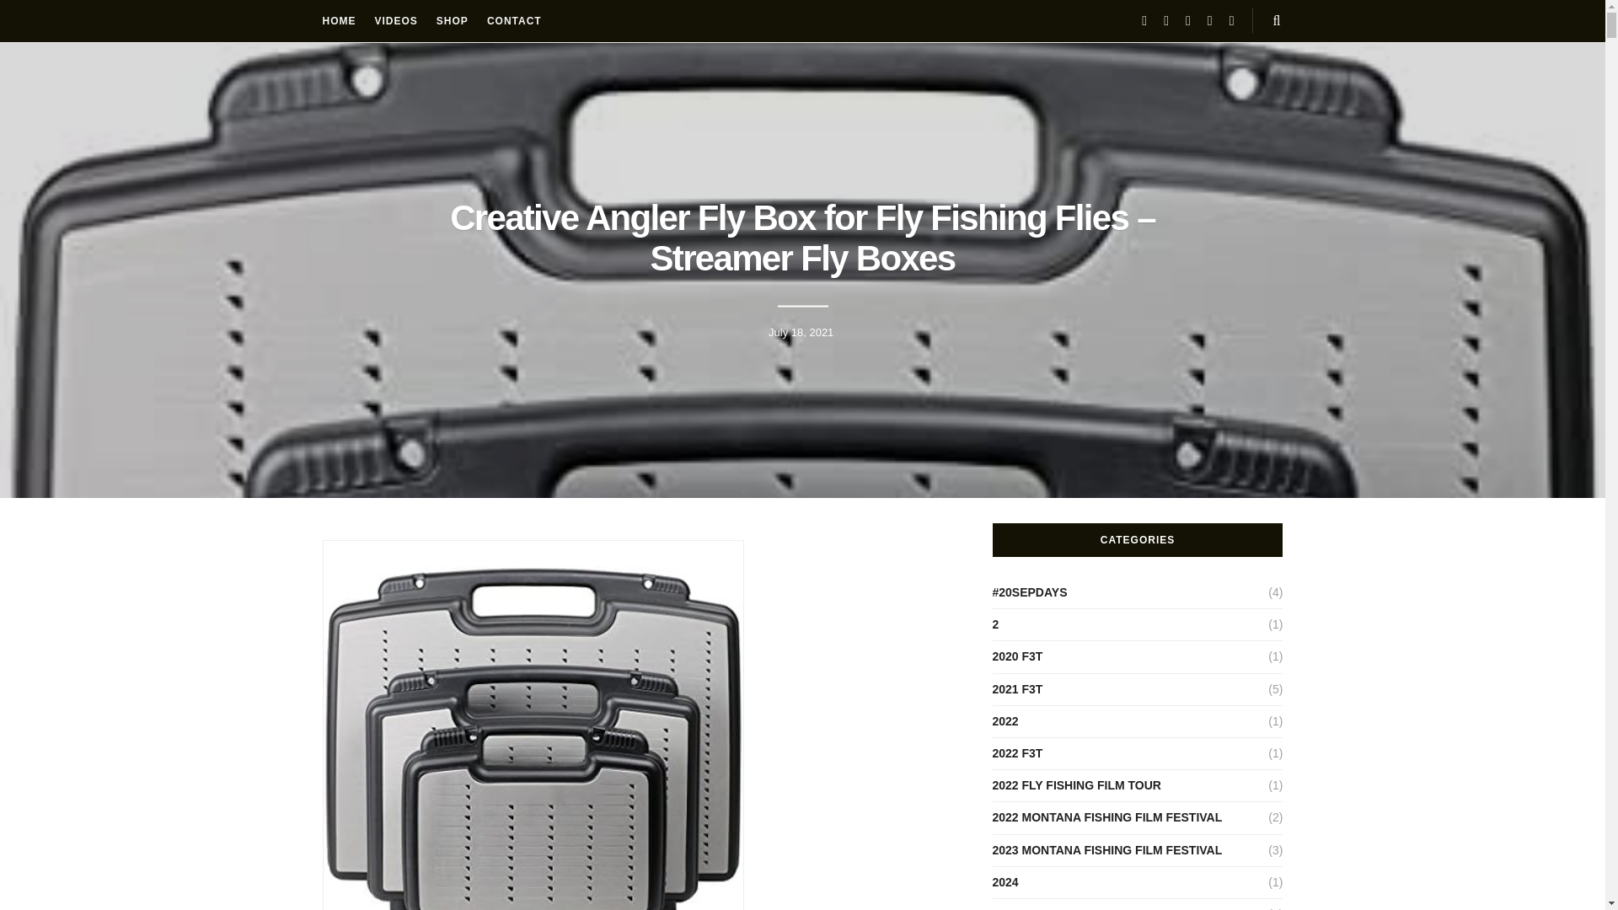 The height and width of the screenshot is (910, 1618). What do you see at coordinates (453, 20) in the screenshot?
I see `SHOP` at bounding box center [453, 20].